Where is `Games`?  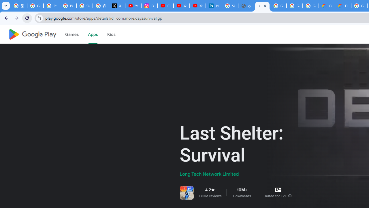 Games is located at coordinates (71, 34).